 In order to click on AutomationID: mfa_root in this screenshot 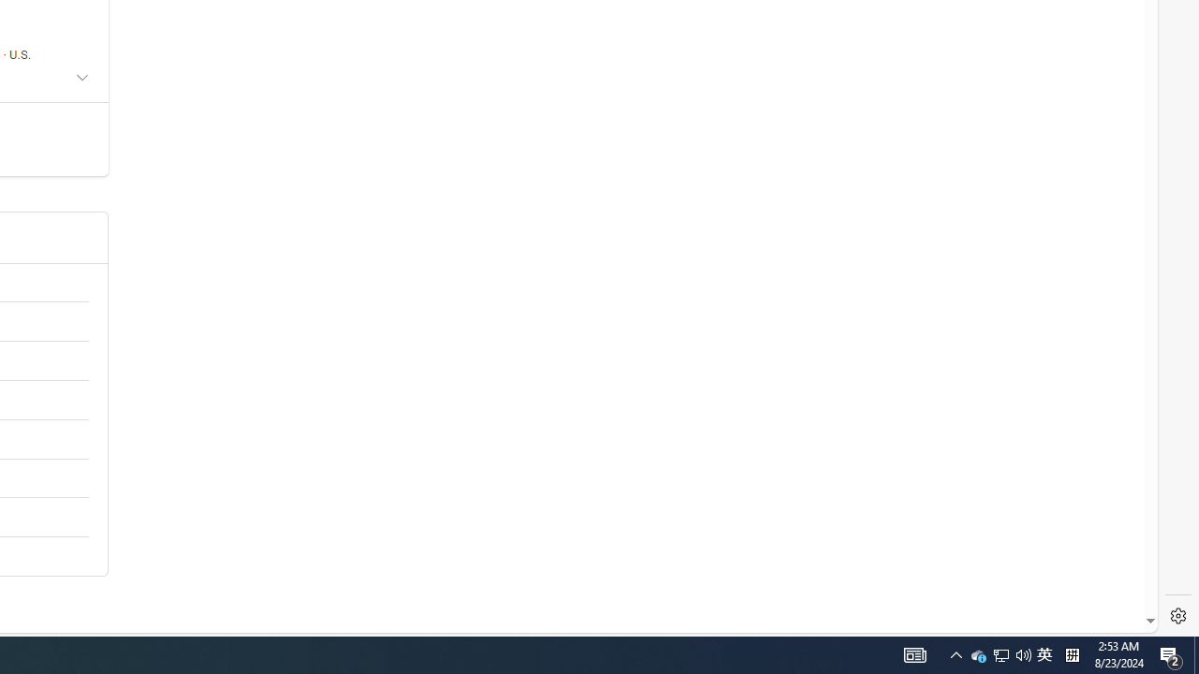, I will do `click(1080, 564)`.